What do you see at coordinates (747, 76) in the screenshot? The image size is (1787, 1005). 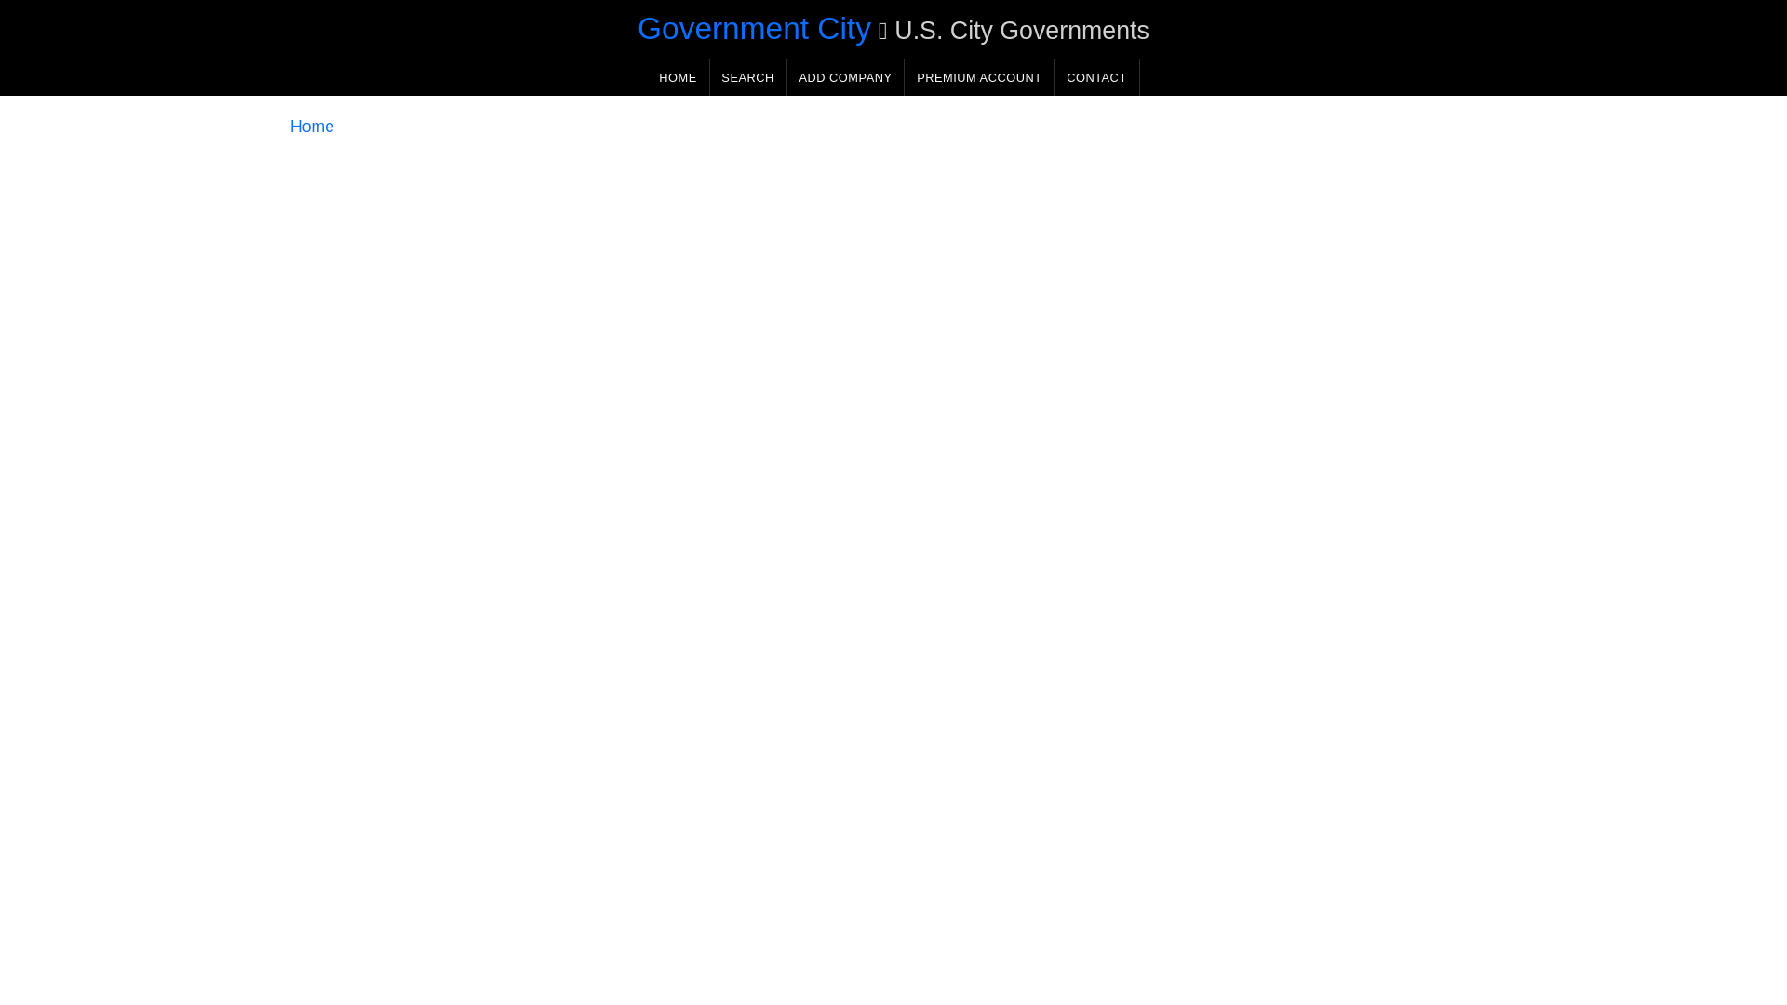 I see `SEARCH` at bounding box center [747, 76].